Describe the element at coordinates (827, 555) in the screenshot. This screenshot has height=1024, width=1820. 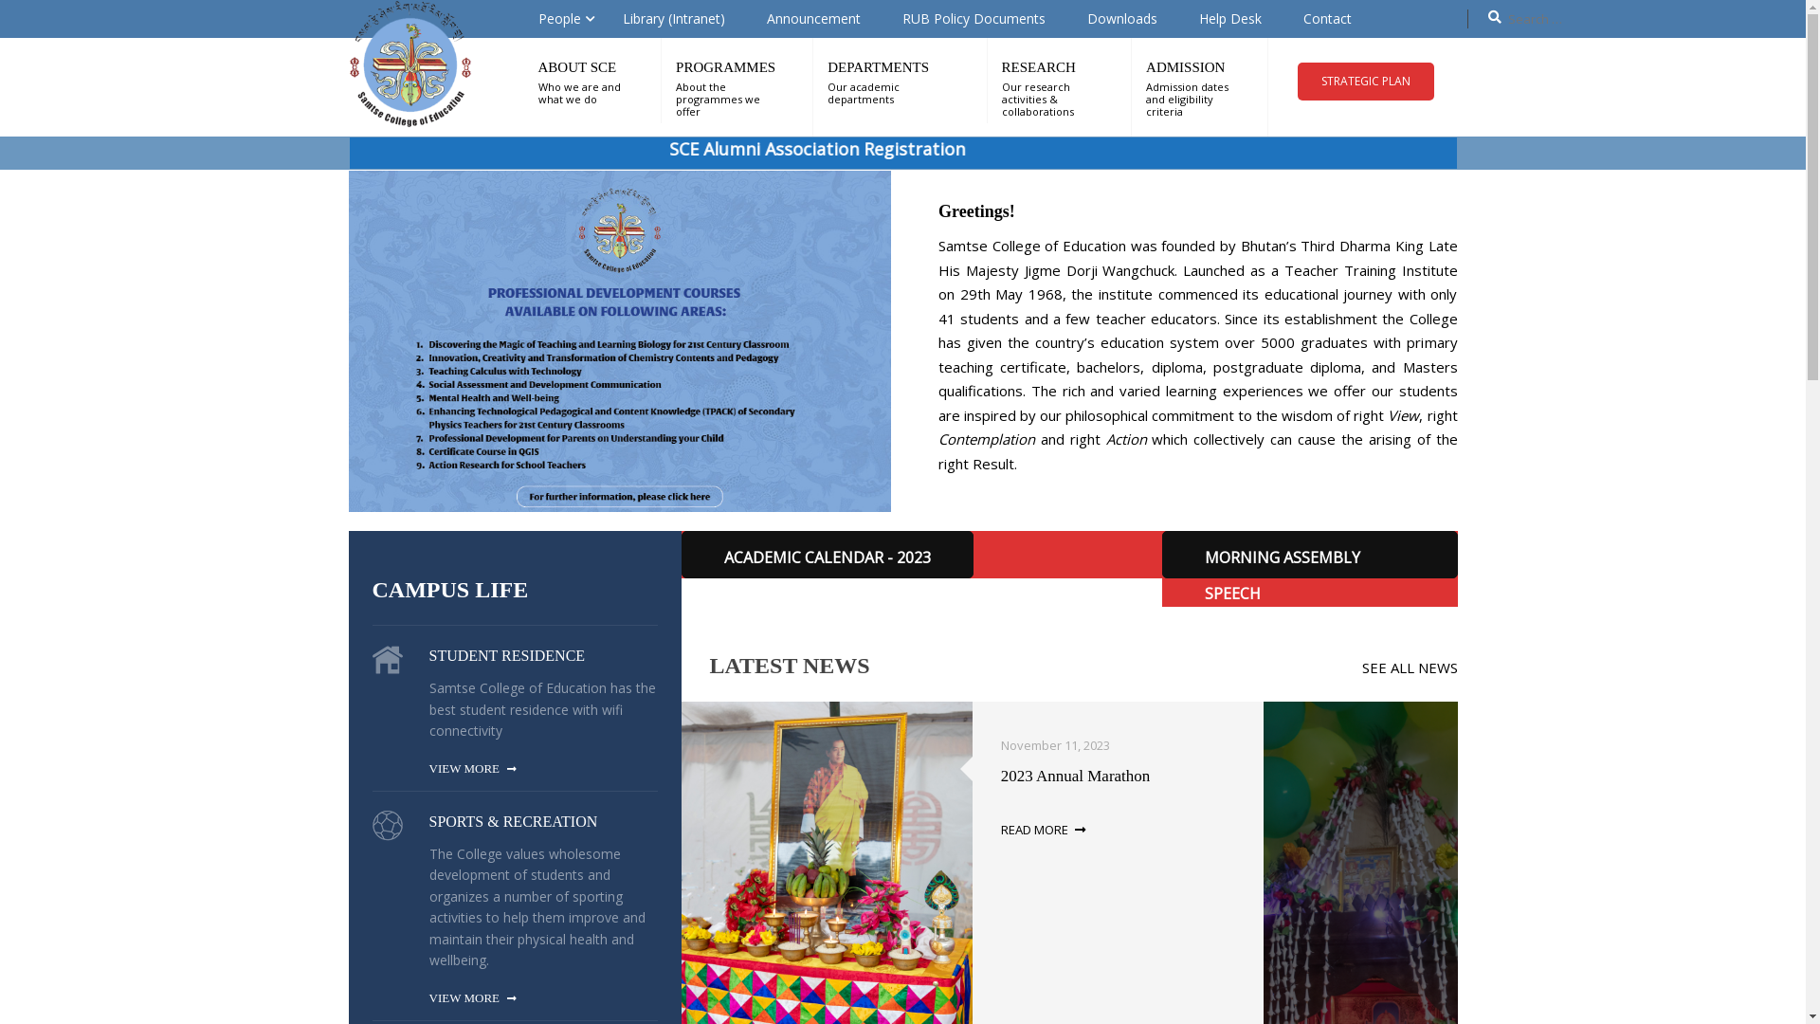
I see `ACADEMIC CALENDAR - 2023` at that location.